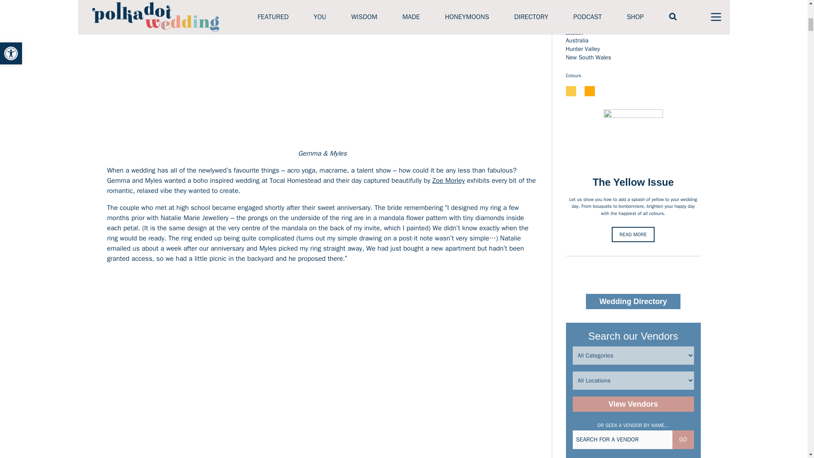 The image size is (814, 458). What do you see at coordinates (571, 90) in the screenshot?
I see `Primrose Yellow` at bounding box center [571, 90].